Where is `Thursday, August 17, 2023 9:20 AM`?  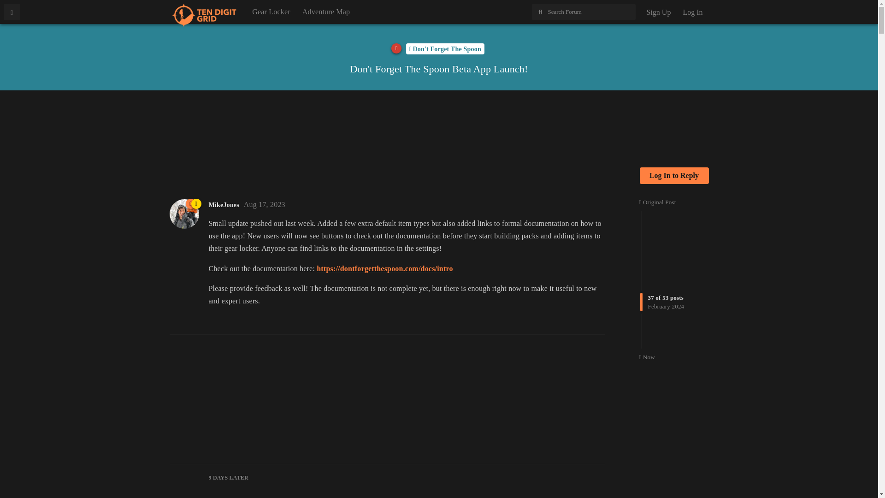 Thursday, August 17, 2023 9:20 AM is located at coordinates (265, 205).